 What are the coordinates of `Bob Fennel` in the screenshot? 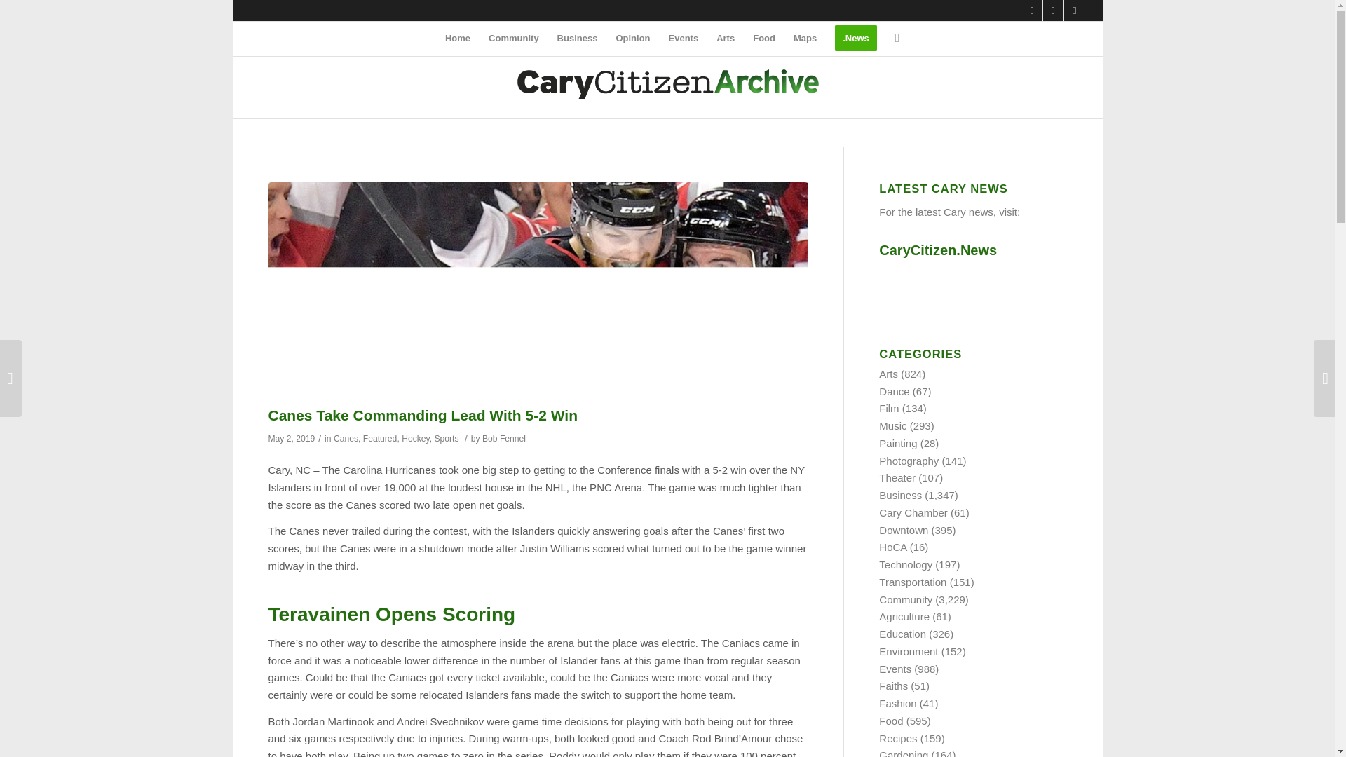 It's located at (503, 438).